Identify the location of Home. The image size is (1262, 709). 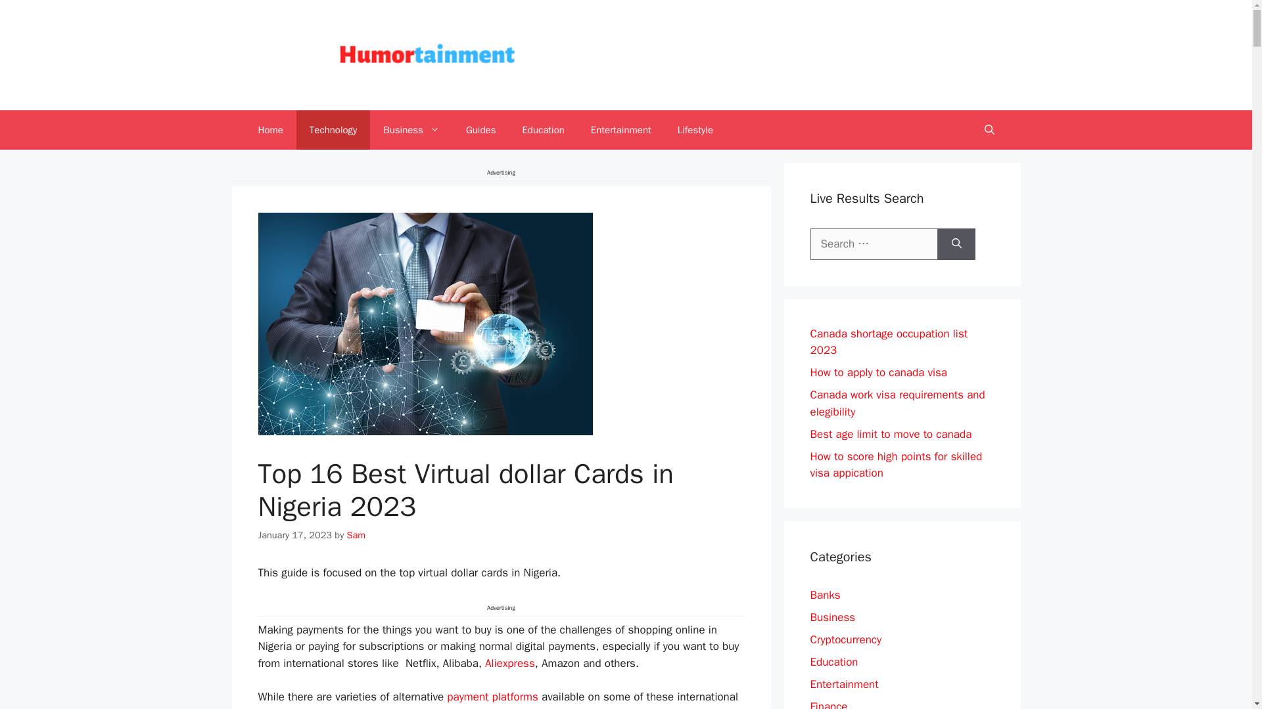
(269, 130).